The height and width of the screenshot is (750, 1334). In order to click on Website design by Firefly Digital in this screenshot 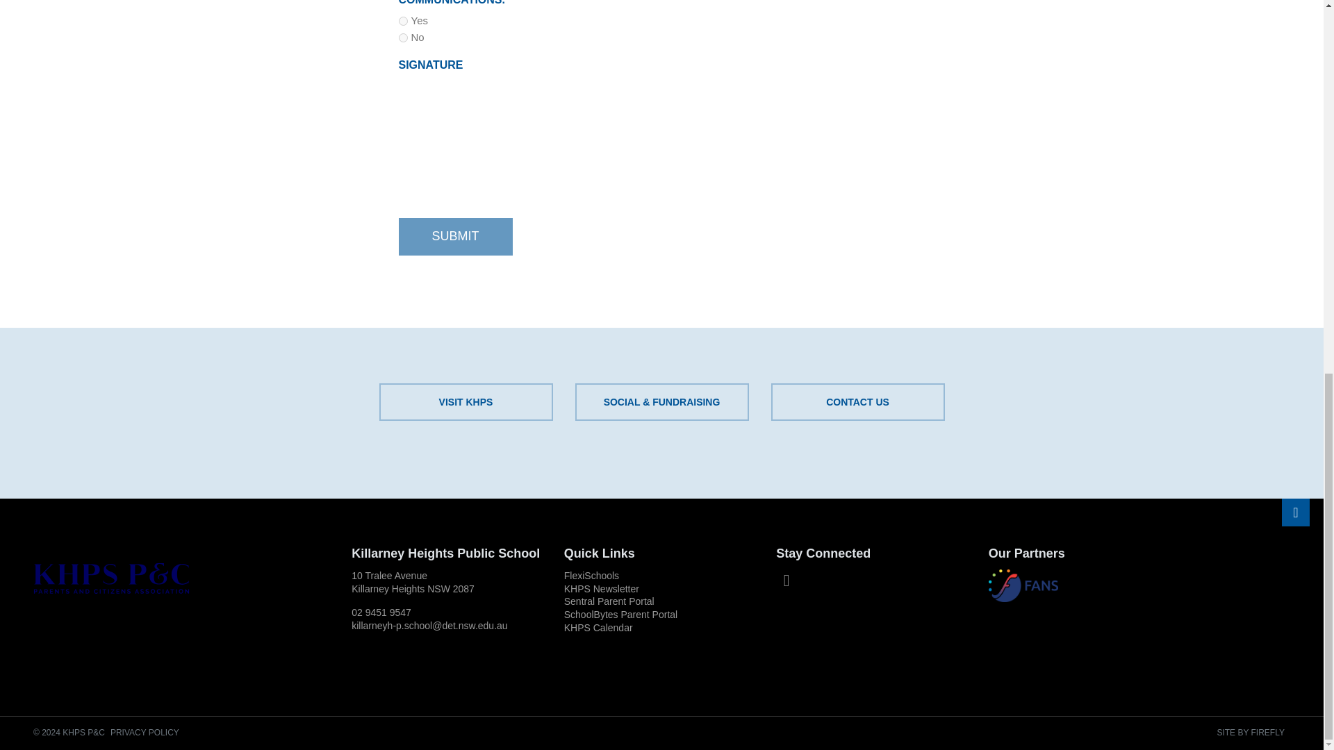, I will do `click(1251, 732)`.